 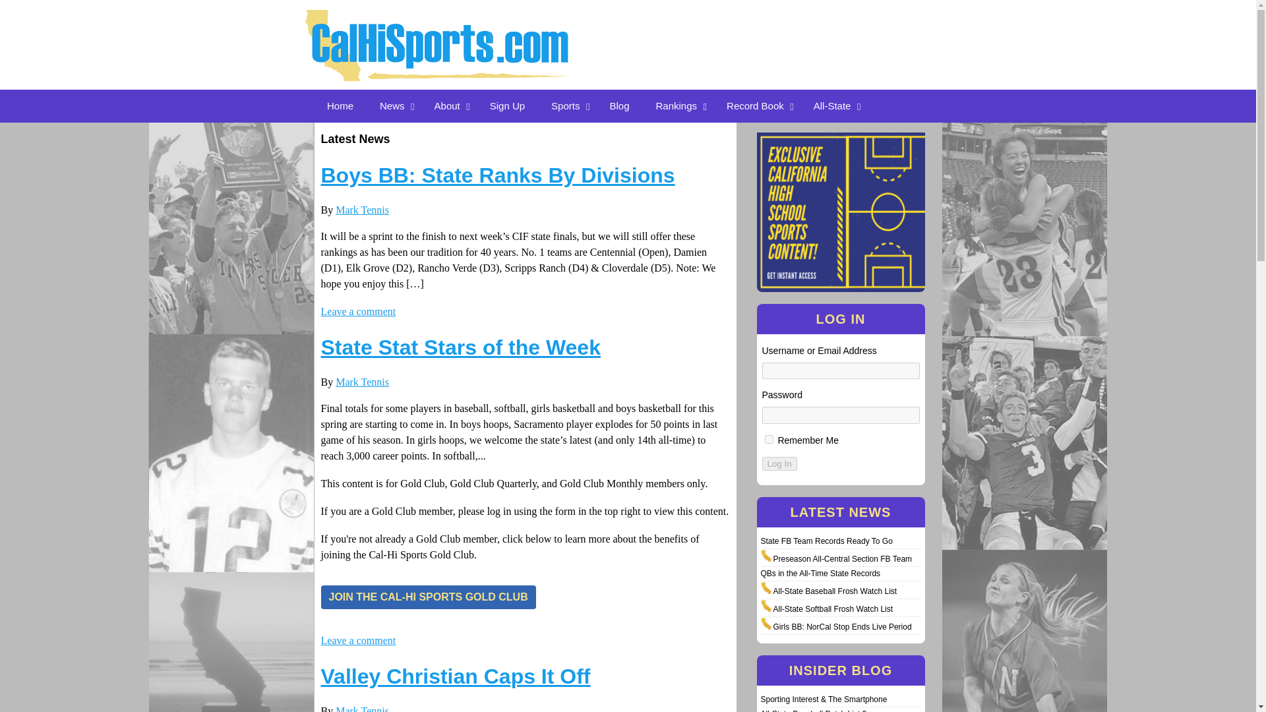 What do you see at coordinates (361, 709) in the screenshot?
I see `View all posts by Mark Tennis` at bounding box center [361, 709].